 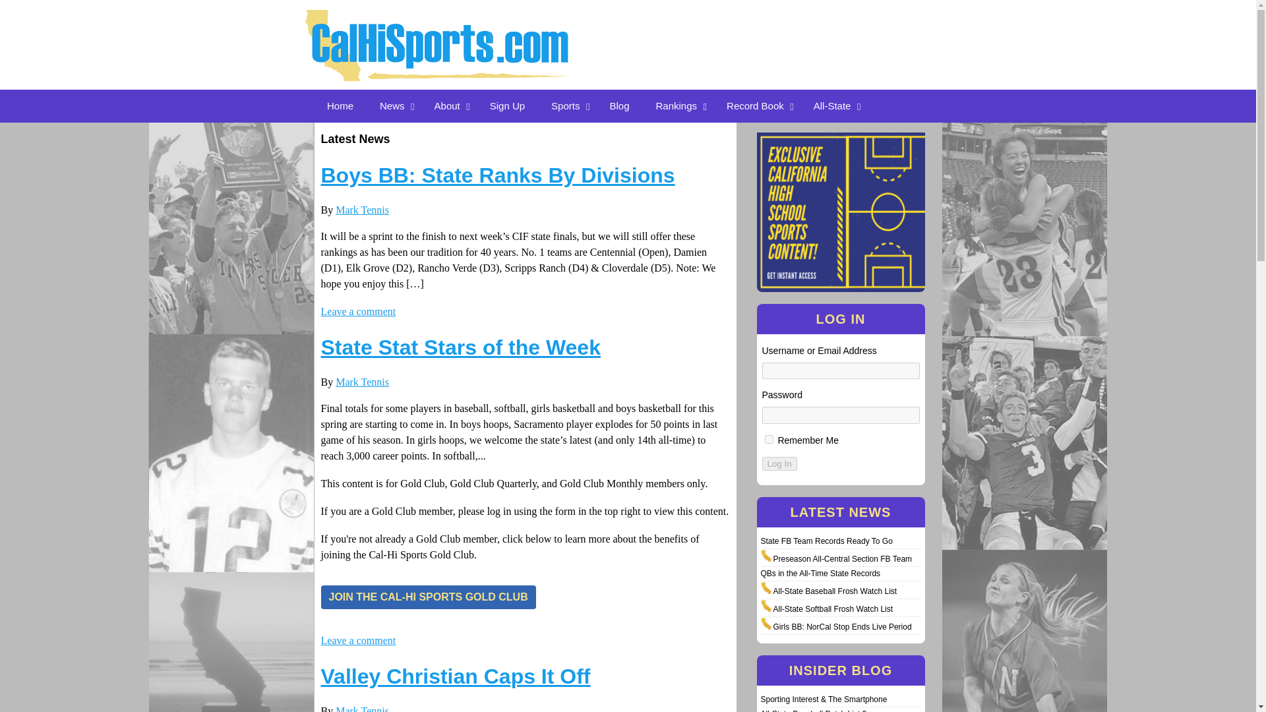 What do you see at coordinates (361, 709) in the screenshot?
I see `View all posts by Mark Tennis` at bounding box center [361, 709].